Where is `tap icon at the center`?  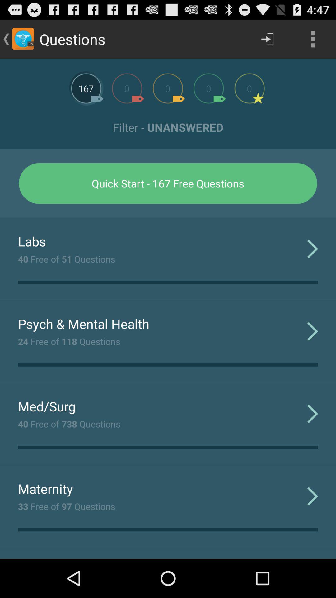 tap icon at the center is located at coordinates (168, 218).